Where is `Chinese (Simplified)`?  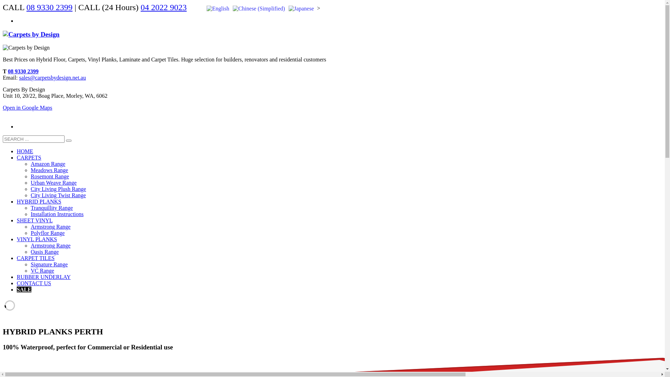
Chinese (Simplified) is located at coordinates (259, 8).